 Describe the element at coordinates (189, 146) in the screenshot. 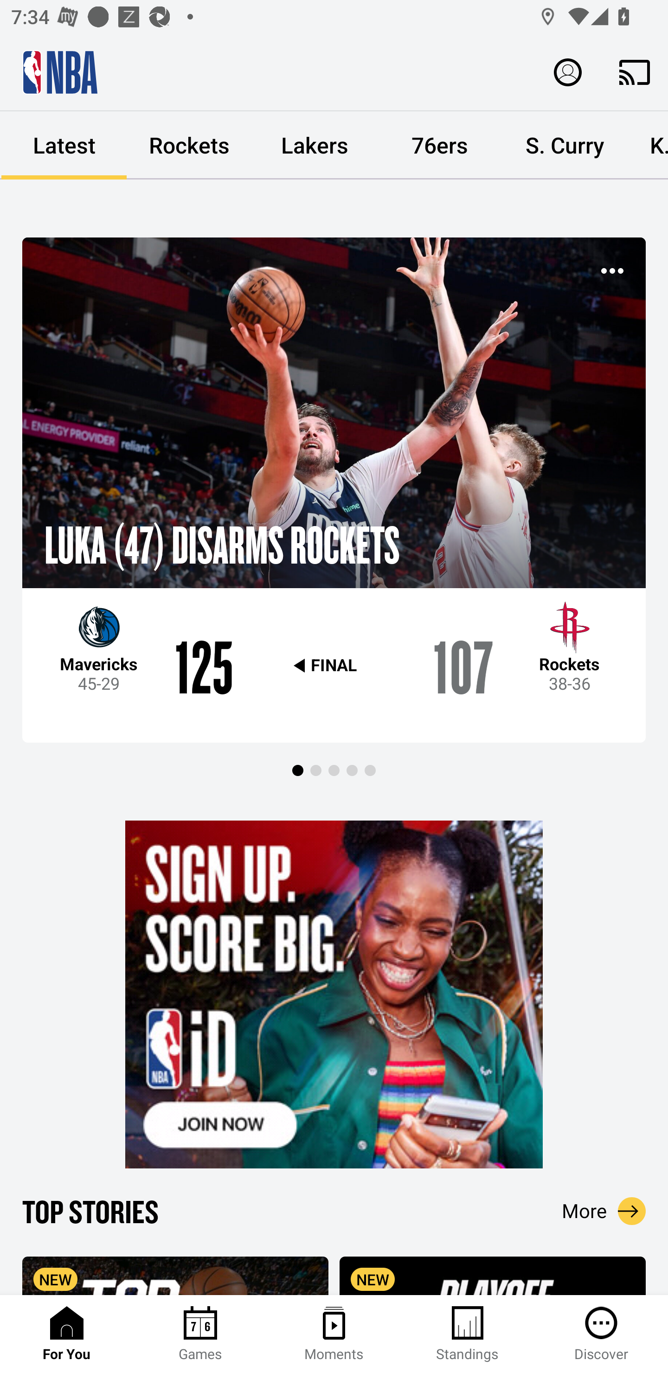

I see `Rockets` at that location.